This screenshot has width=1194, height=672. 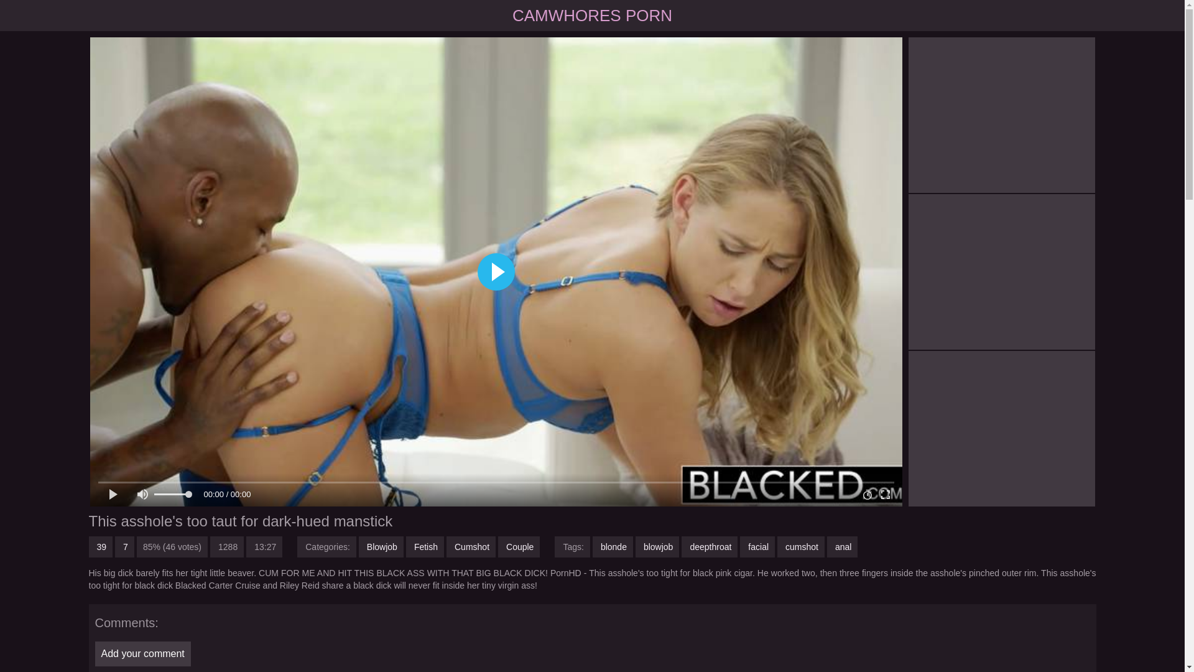 What do you see at coordinates (471, 546) in the screenshot?
I see `Cumshot` at bounding box center [471, 546].